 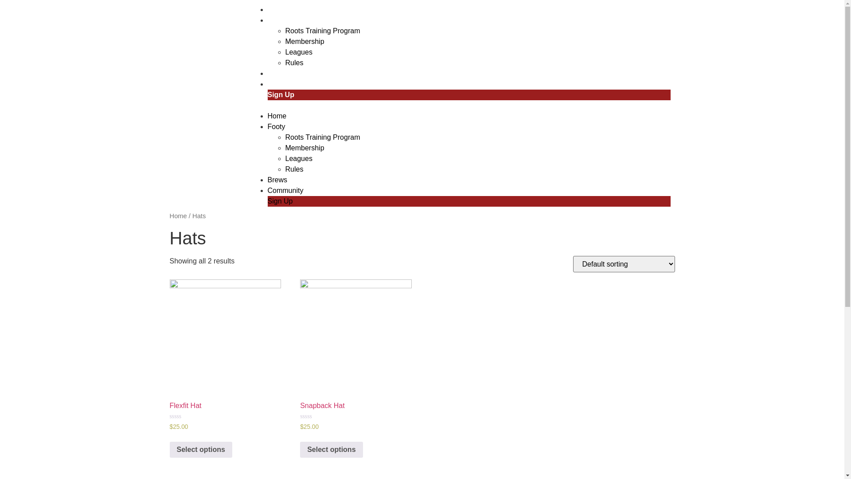 I want to click on Sign Up, so click(x=281, y=95).